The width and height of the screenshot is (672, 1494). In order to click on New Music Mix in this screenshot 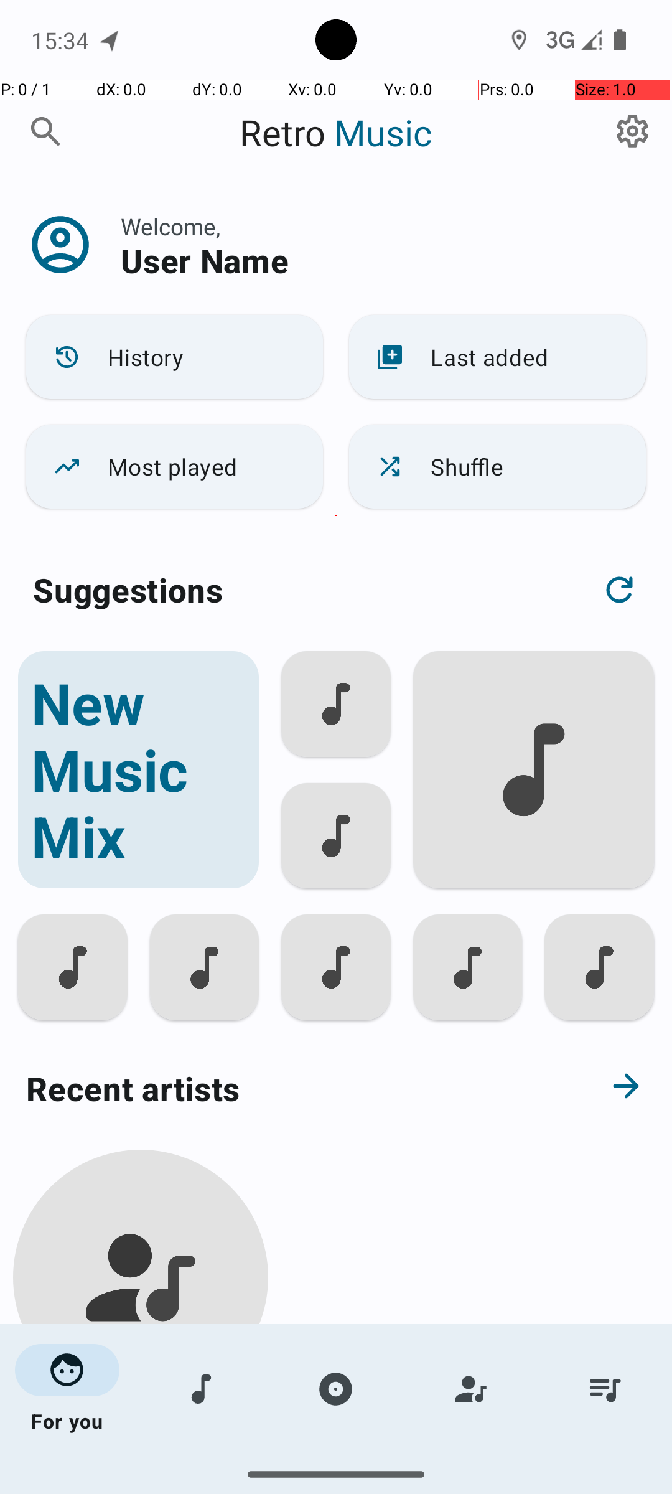, I will do `click(138, 769)`.